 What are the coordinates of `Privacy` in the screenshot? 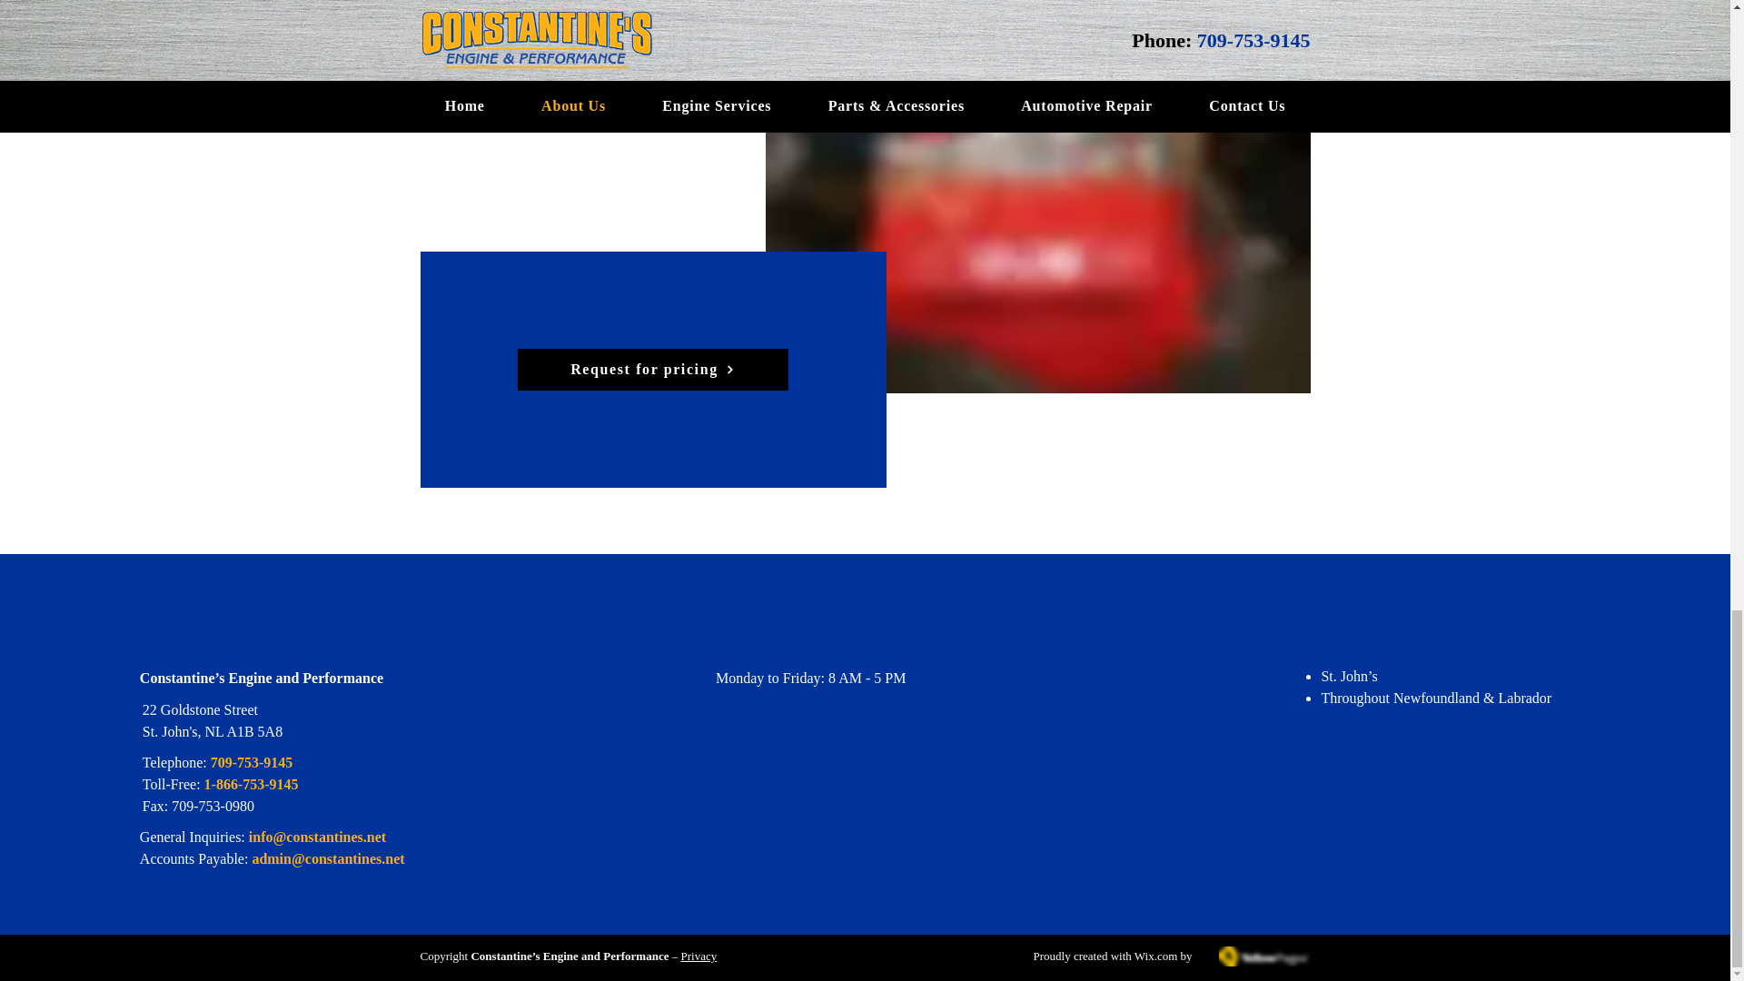 It's located at (698, 956).